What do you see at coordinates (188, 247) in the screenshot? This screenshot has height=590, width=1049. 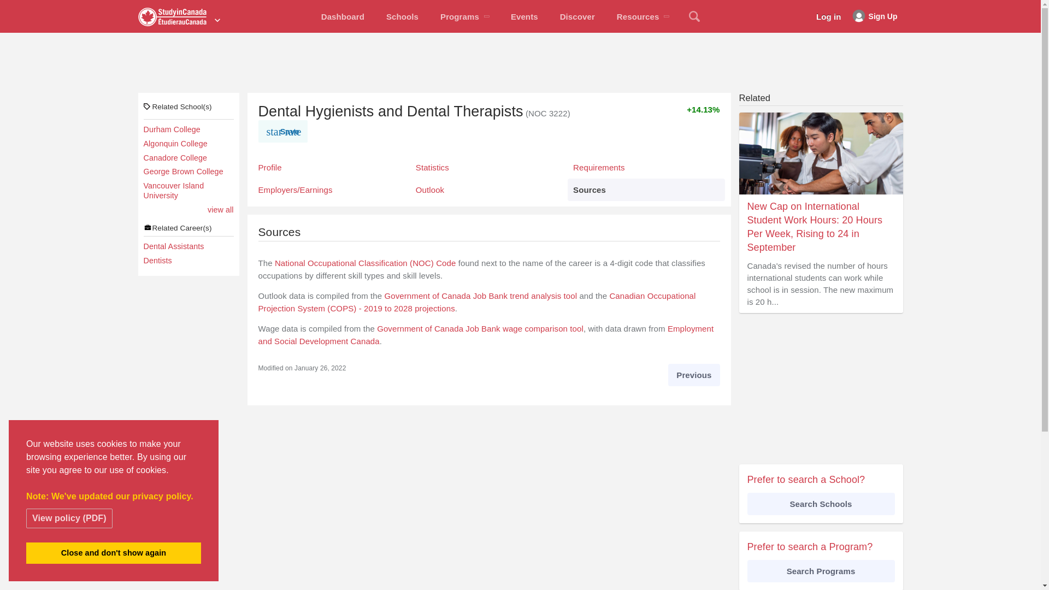 I see `Dental Assistants` at bounding box center [188, 247].